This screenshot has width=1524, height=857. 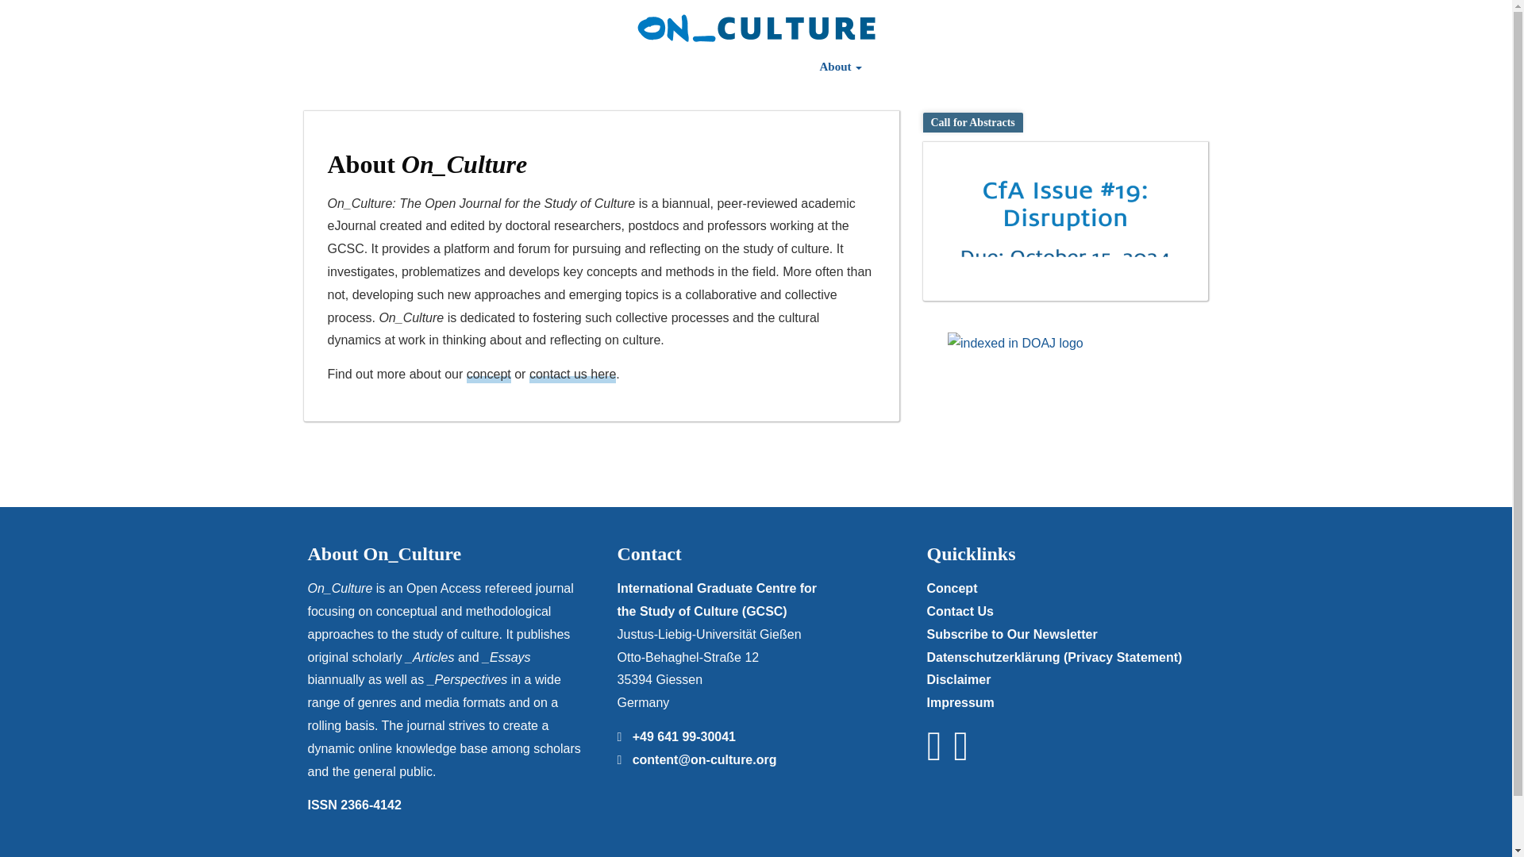 What do you see at coordinates (625, 67) in the screenshot?
I see `Submission` at bounding box center [625, 67].